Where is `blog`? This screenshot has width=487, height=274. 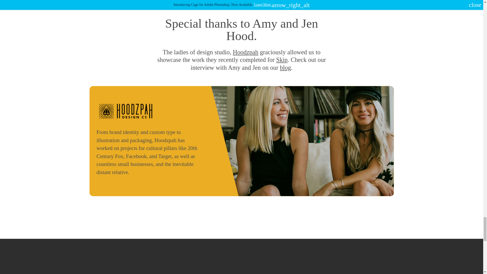 blog is located at coordinates (286, 67).